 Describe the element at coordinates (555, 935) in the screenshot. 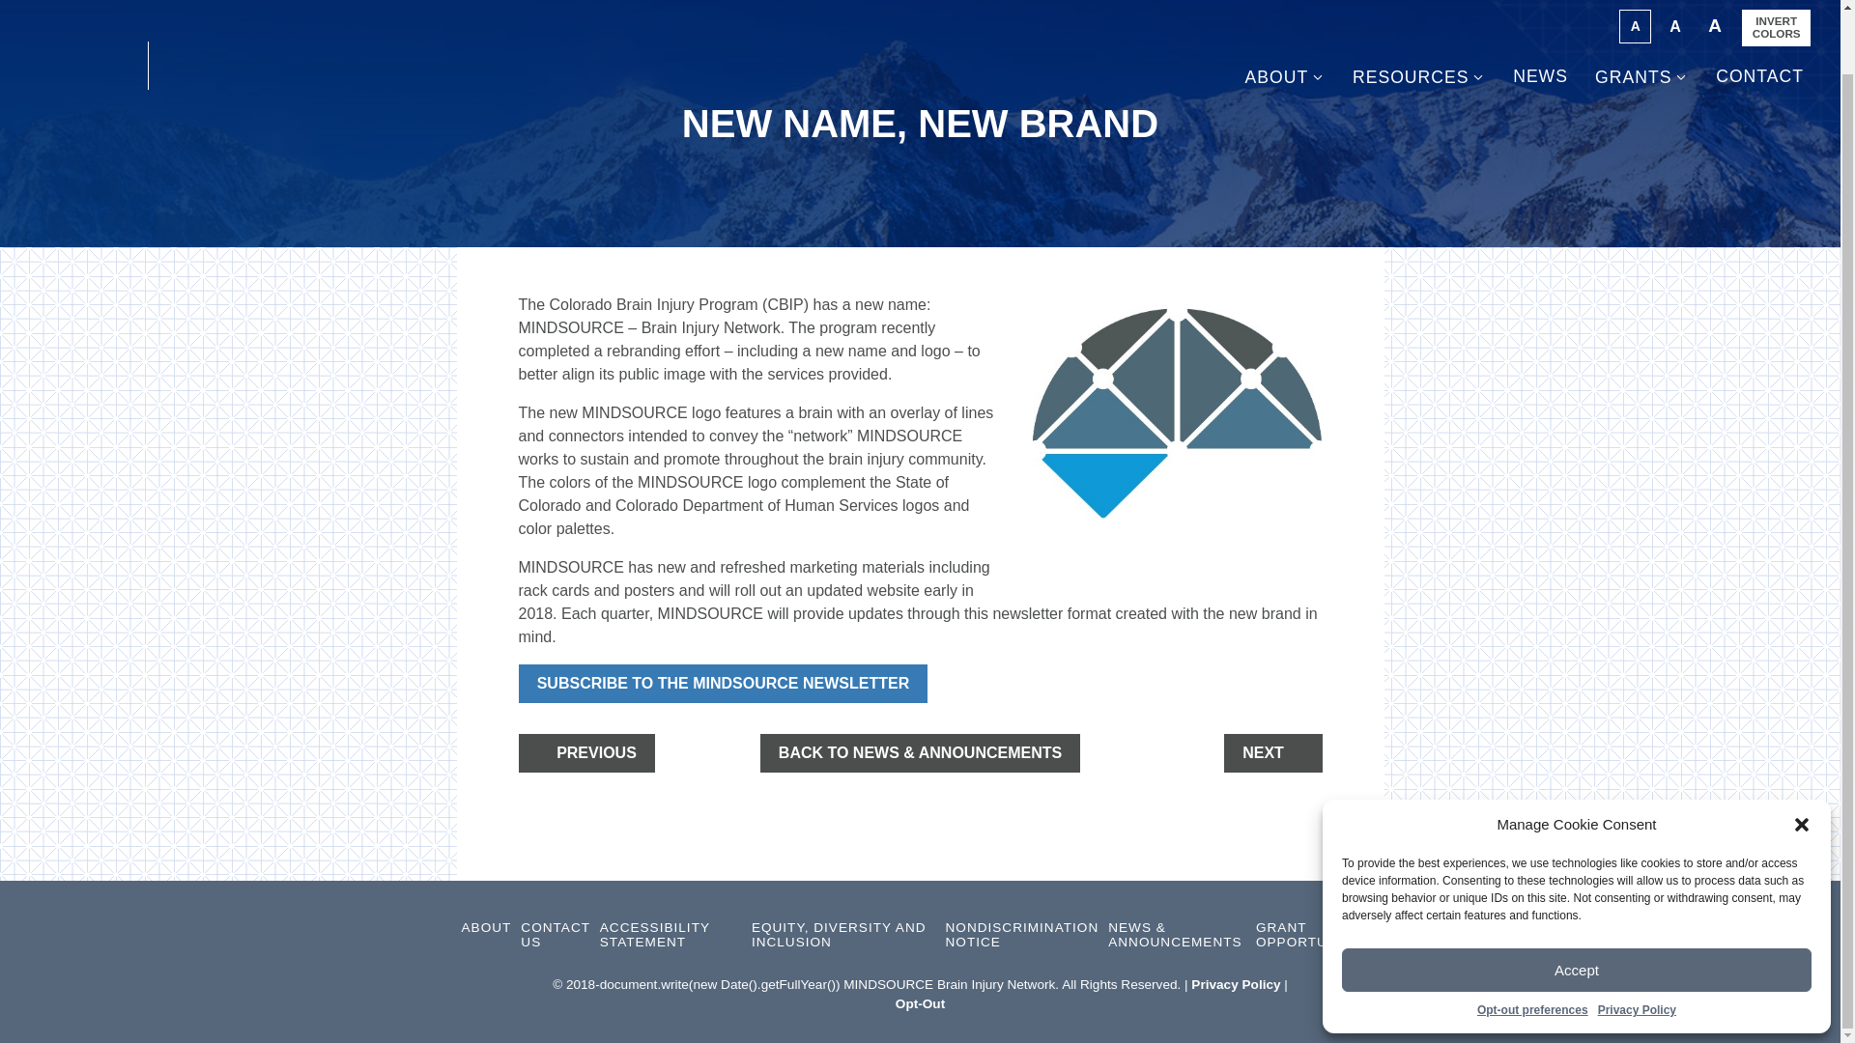

I see `CONTACT US` at that location.